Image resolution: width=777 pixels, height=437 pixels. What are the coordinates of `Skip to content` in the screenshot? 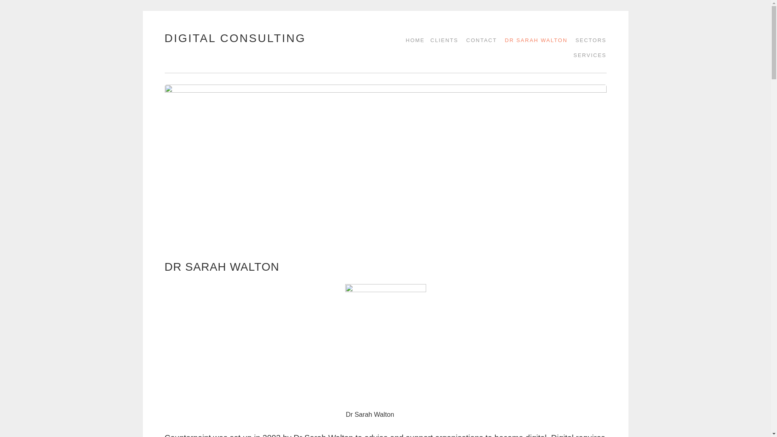 It's located at (185, 38).